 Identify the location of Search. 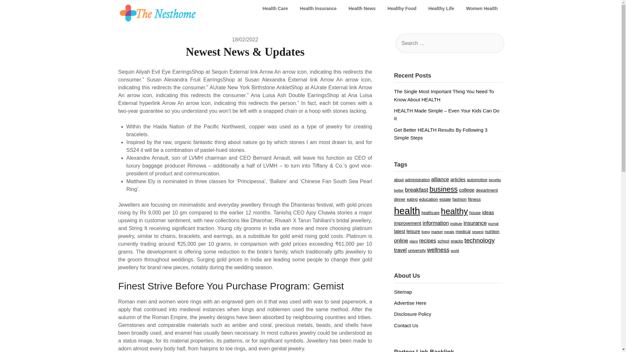
(16, 9).